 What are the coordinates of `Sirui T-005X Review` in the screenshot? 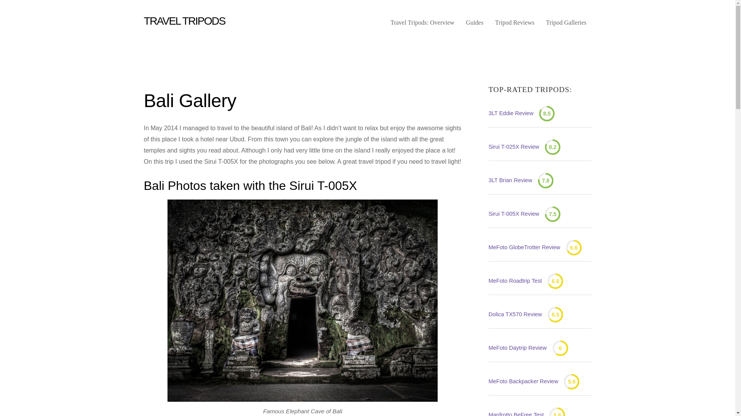 It's located at (514, 214).